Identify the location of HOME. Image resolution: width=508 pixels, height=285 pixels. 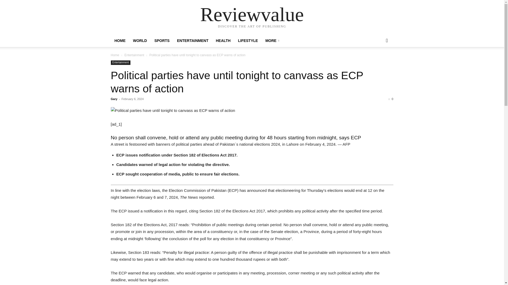
(120, 41).